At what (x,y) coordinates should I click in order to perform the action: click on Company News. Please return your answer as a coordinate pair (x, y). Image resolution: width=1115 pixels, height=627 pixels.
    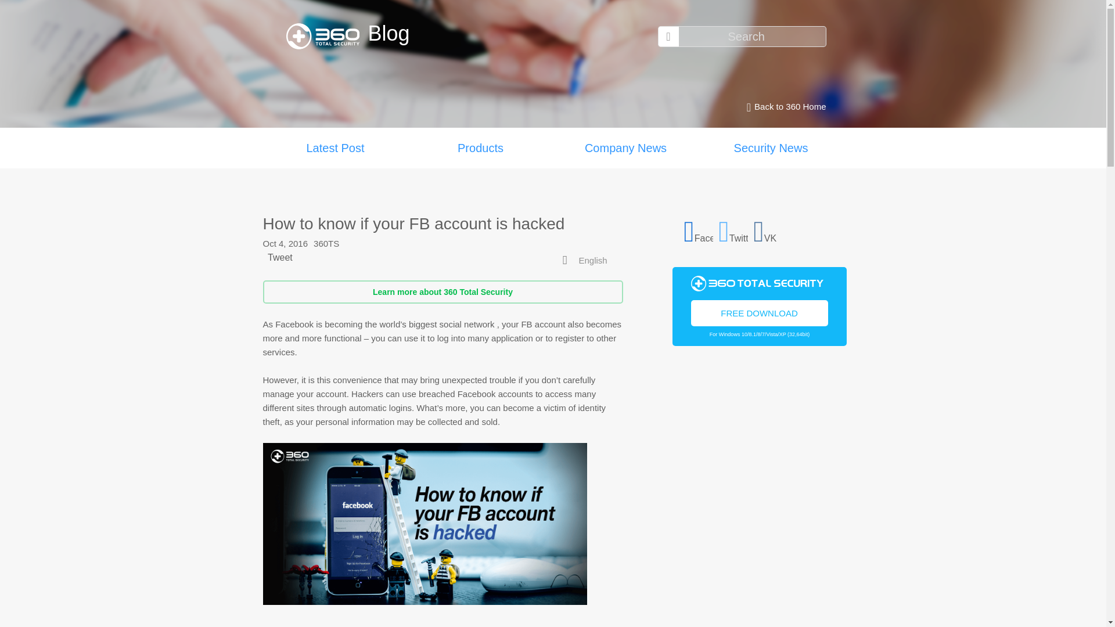
    Looking at the image, I should click on (625, 148).